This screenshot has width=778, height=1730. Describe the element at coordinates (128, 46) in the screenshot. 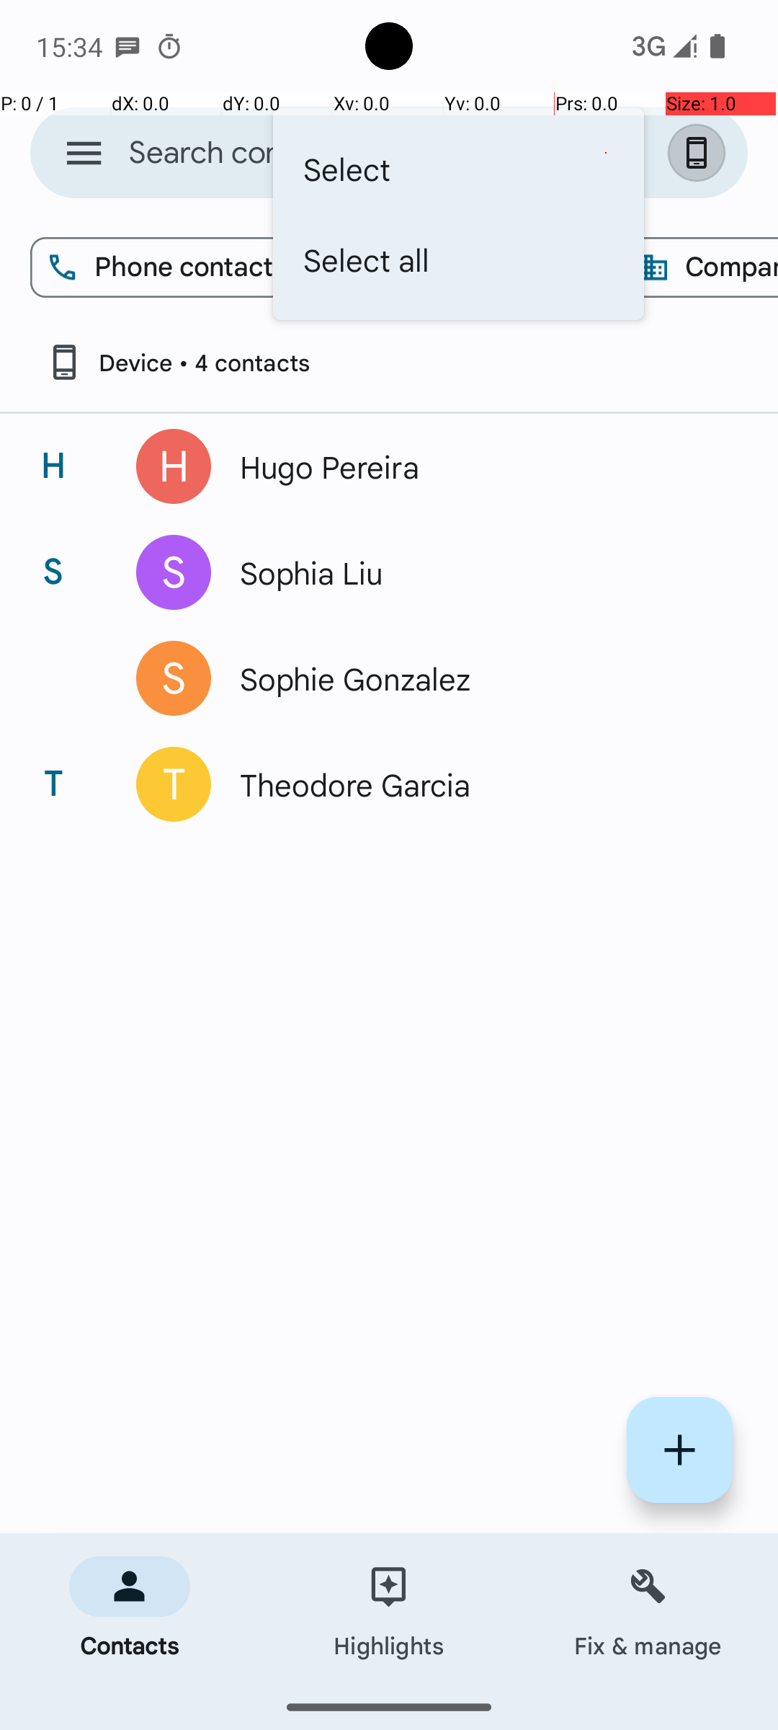

I see `SMS Messenger notification: Sophie Gonzalez` at that location.